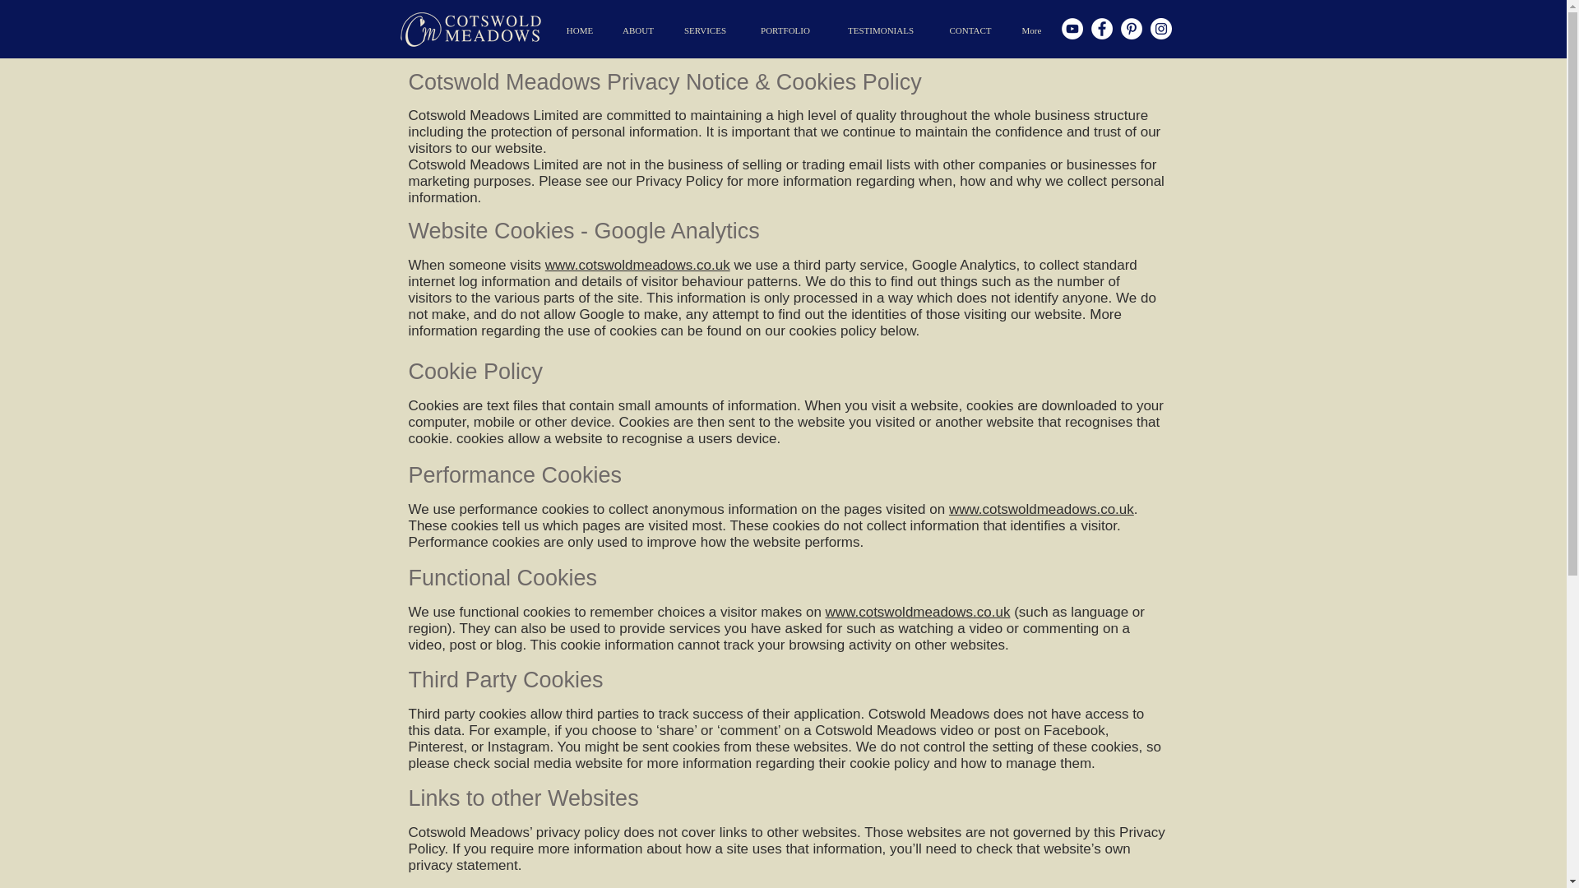  Describe the element at coordinates (970, 30) in the screenshot. I see `CONTACT` at that location.